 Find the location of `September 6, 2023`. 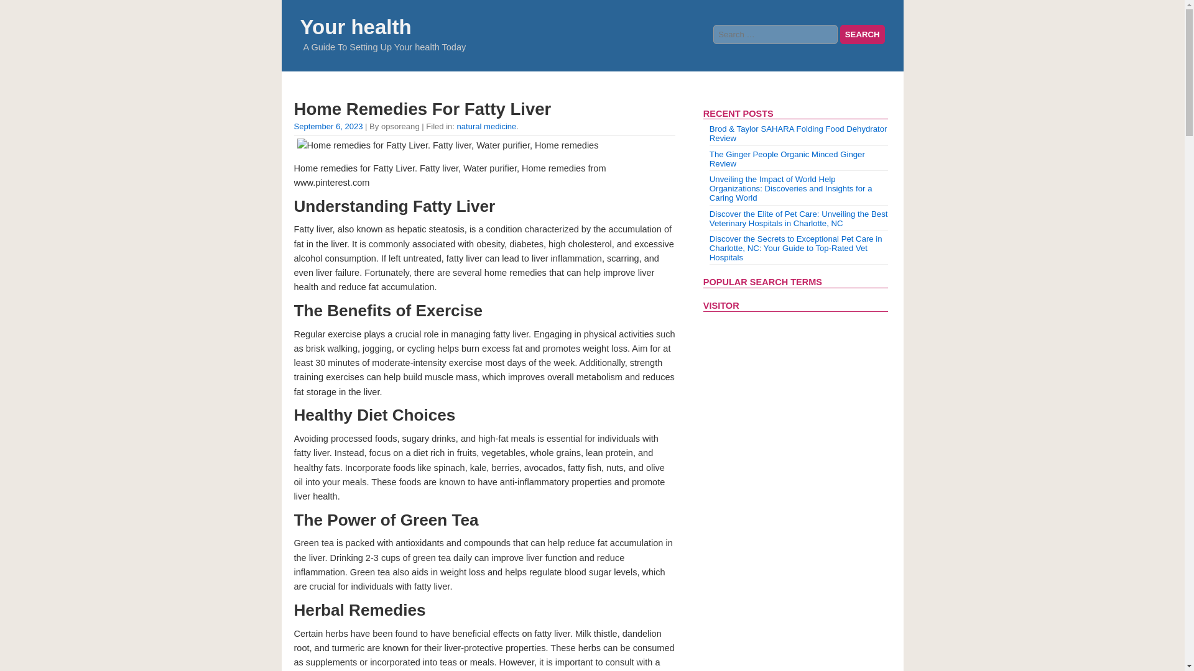

September 6, 2023 is located at coordinates (328, 126).